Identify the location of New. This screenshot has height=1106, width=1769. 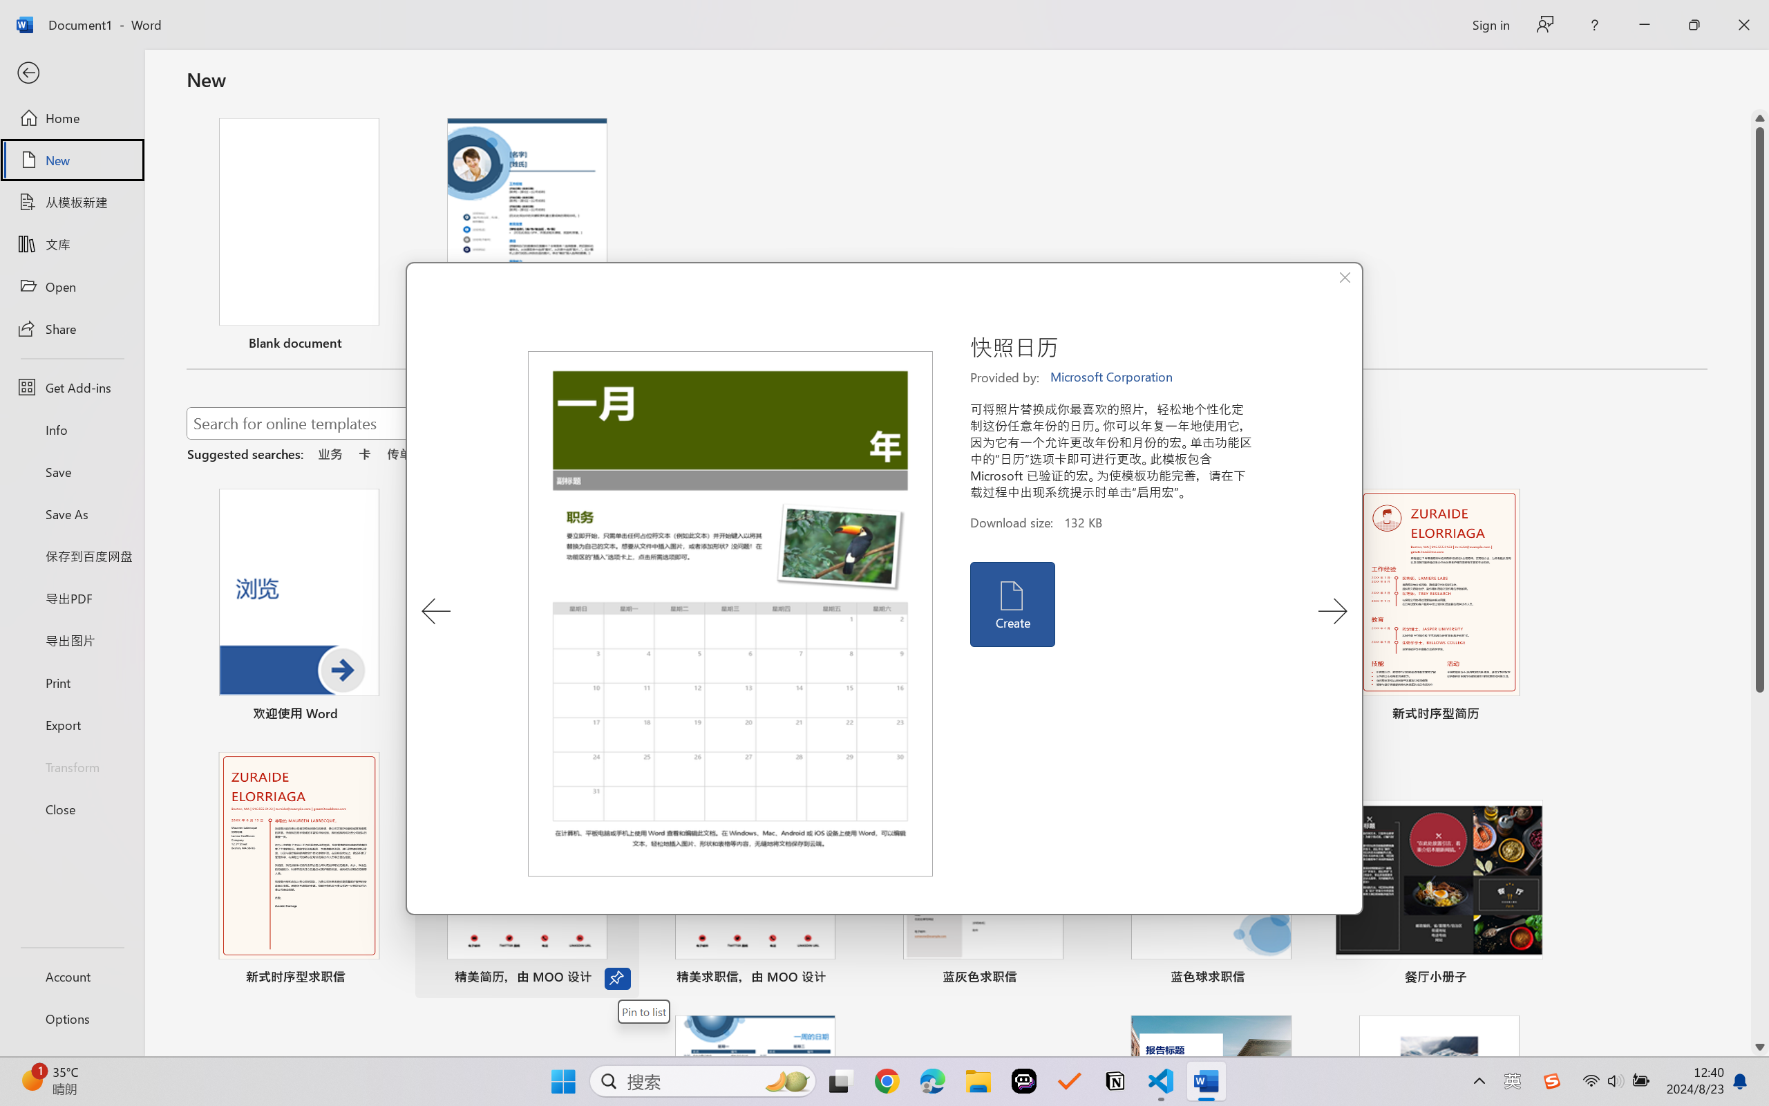
(72, 160).